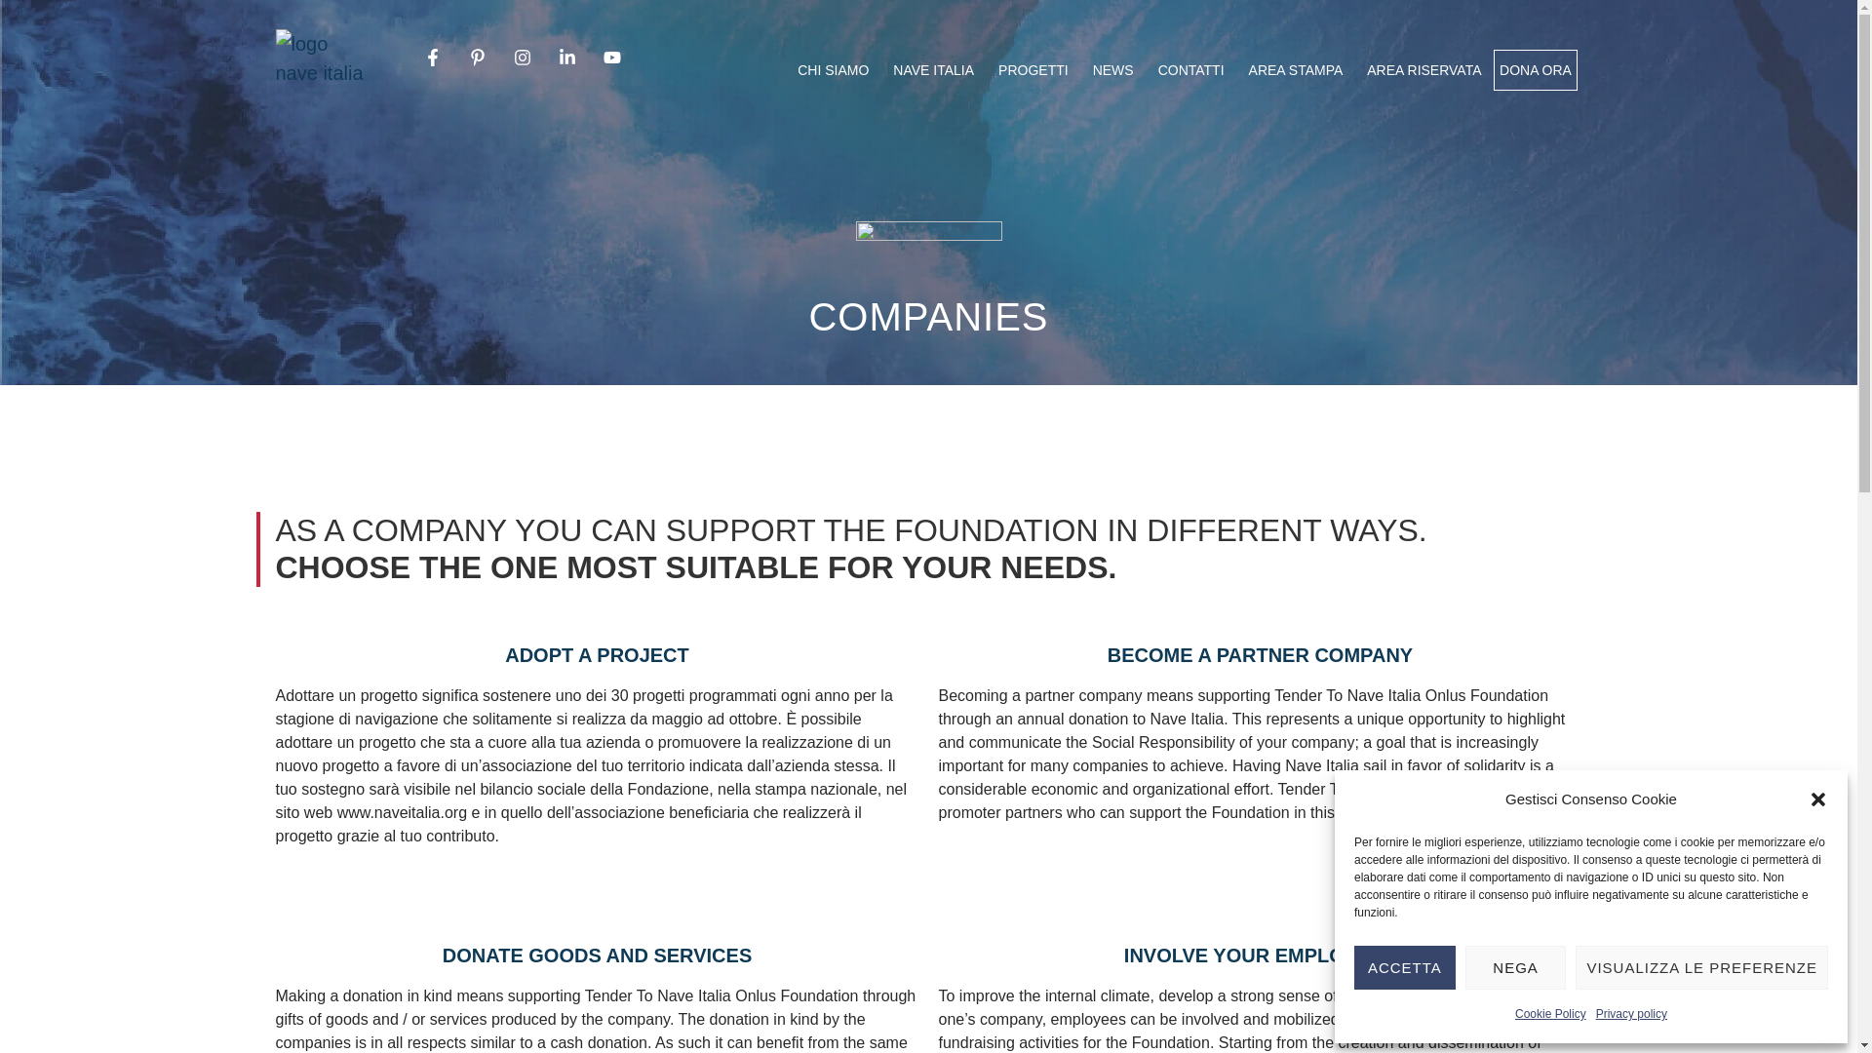 This screenshot has width=1872, height=1053. I want to click on PROGETTI, so click(1033, 69).